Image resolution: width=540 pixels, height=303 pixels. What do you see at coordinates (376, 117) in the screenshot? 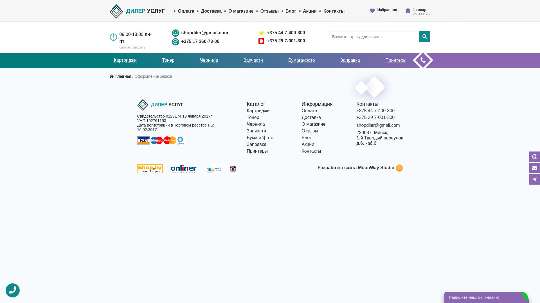
I see `+375 29 7-001-300` at bounding box center [376, 117].